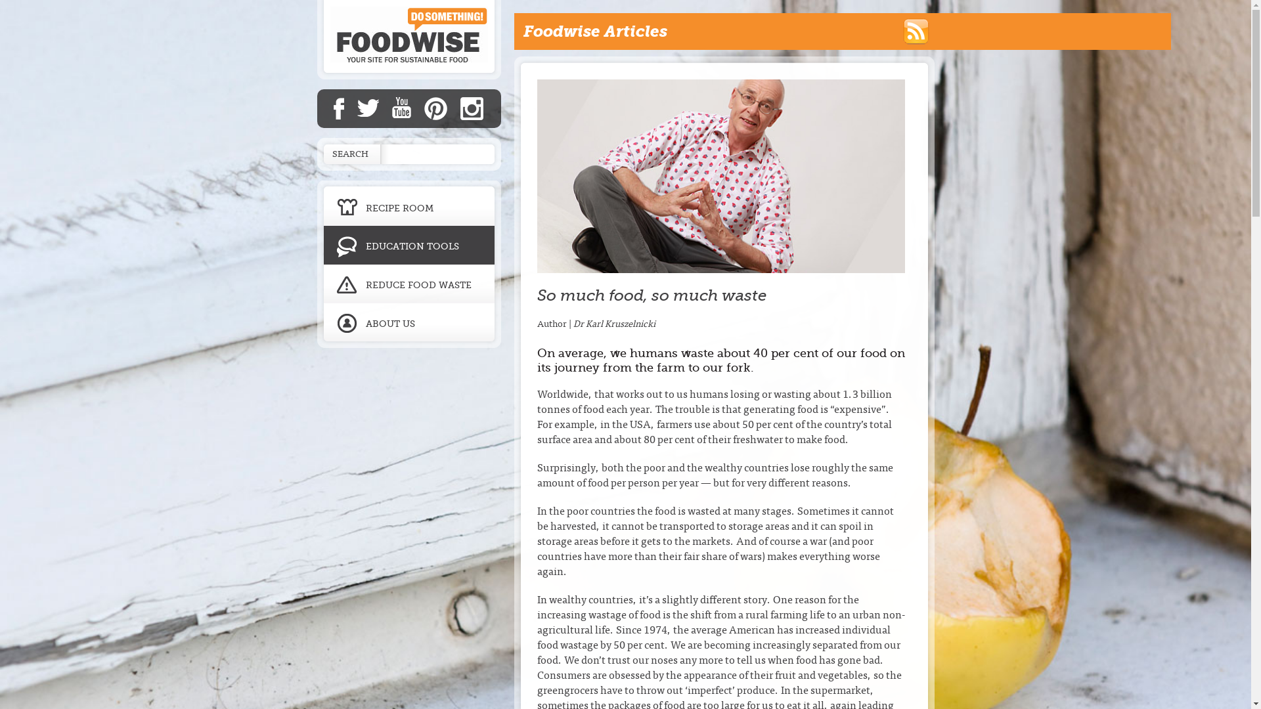  I want to click on Pinterest, so click(436, 109).